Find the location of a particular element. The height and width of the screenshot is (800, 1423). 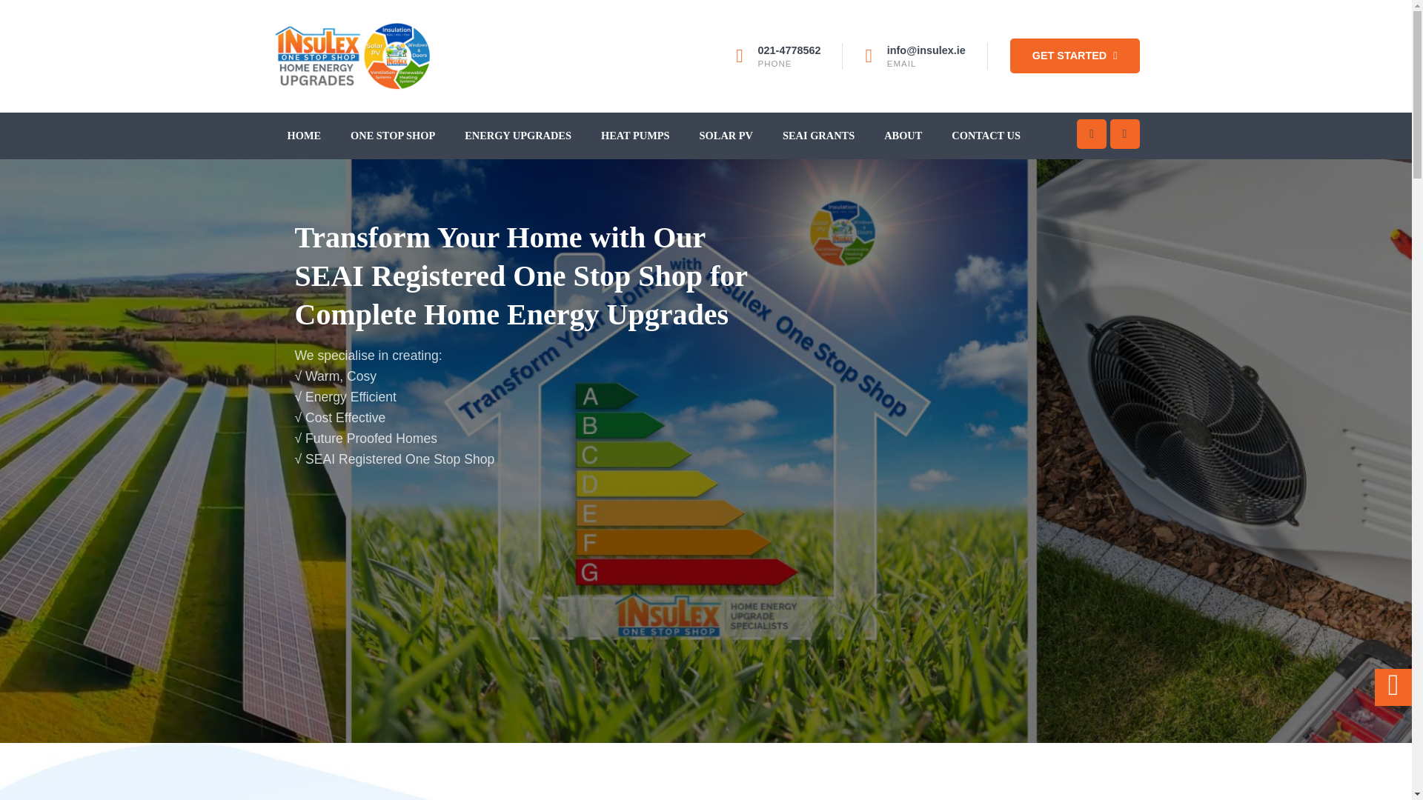

HEAT PUMPS is located at coordinates (634, 135).